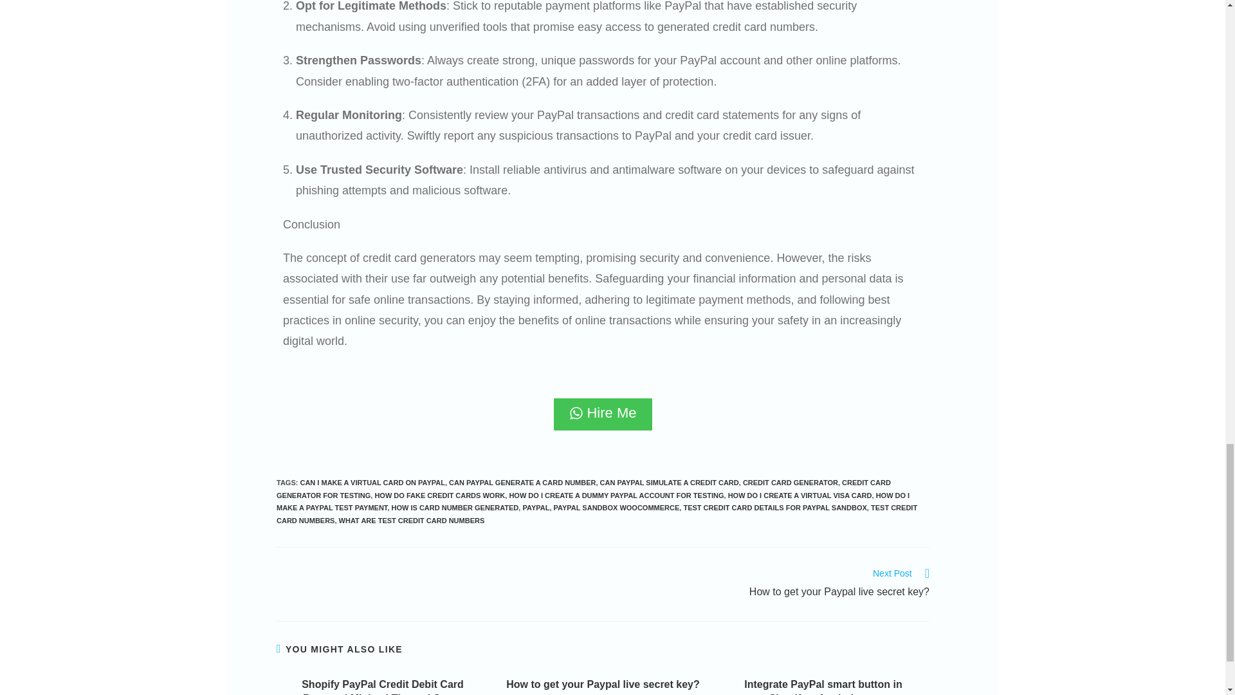 This screenshot has width=1235, height=695. I want to click on PAYPAL, so click(536, 507).